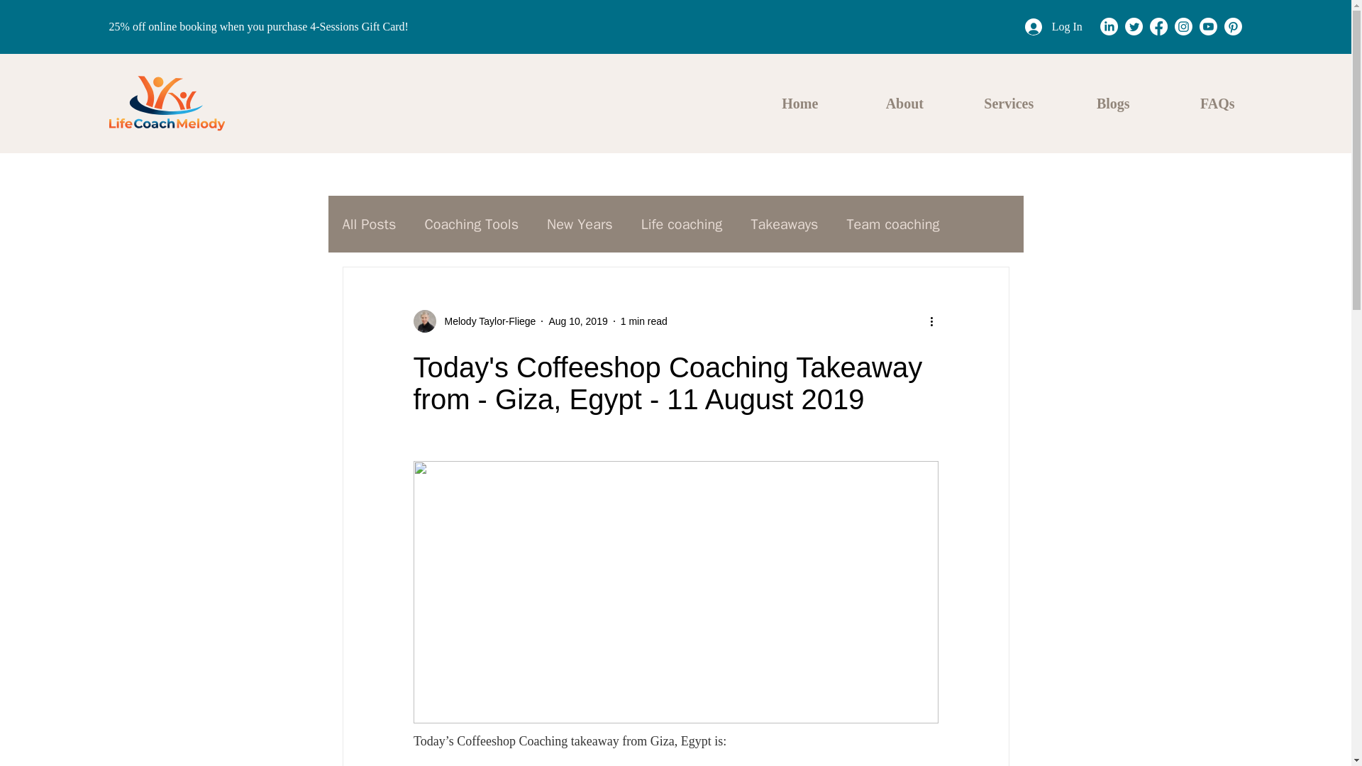 The width and height of the screenshot is (1362, 766). I want to click on Services, so click(1009, 103).